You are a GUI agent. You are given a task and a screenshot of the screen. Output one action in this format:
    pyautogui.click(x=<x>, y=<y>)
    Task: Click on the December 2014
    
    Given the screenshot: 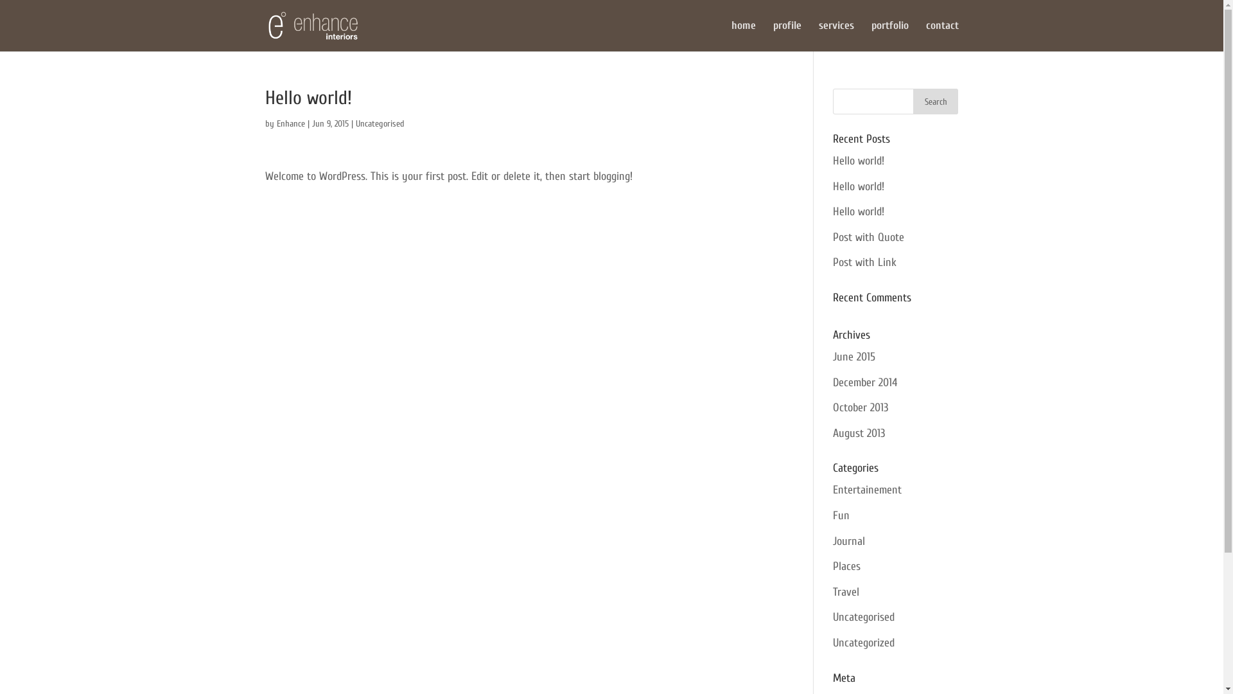 What is the action you would take?
    pyautogui.click(x=865, y=383)
    